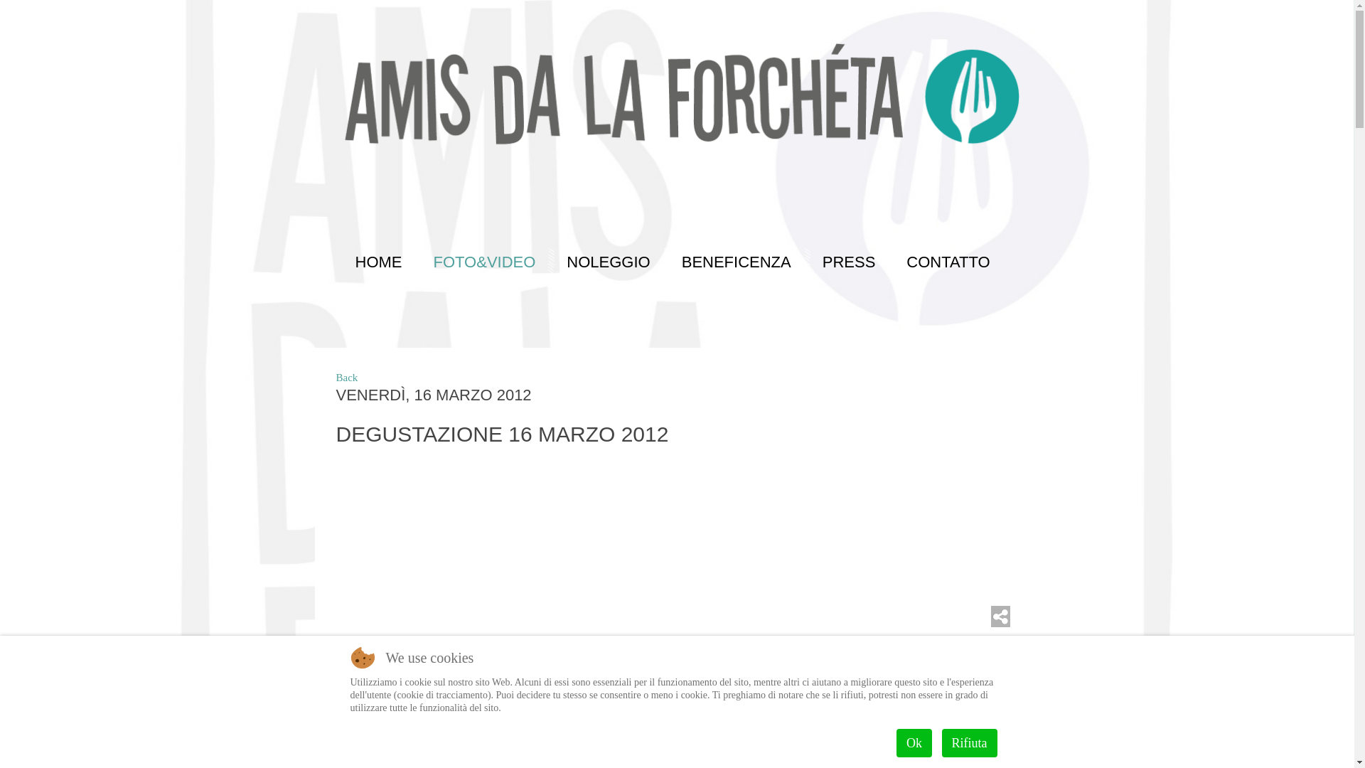 The width and height of the screenshot is (1365, 768). What do you see at coordinates (347, 378) in the screenshot?
I see `Back` at bounding box center [347, 378].